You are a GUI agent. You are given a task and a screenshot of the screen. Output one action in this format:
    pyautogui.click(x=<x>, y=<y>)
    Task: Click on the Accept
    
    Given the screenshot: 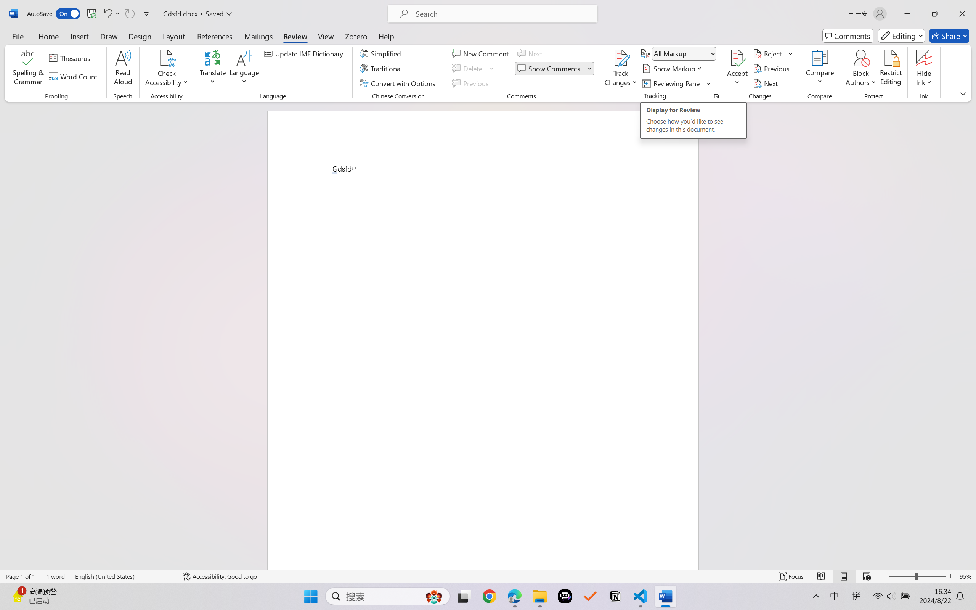 What is the action you would take?
    pyautogui.click(x=737, y=69)
    